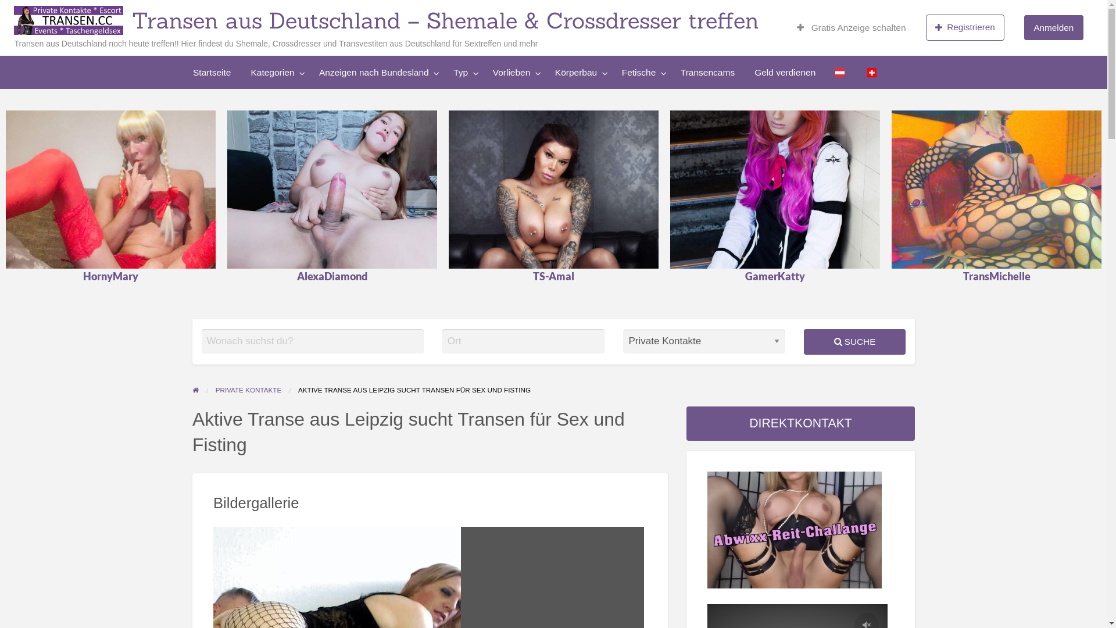  I want to click on AlexaDiamond, so click(332, 233).